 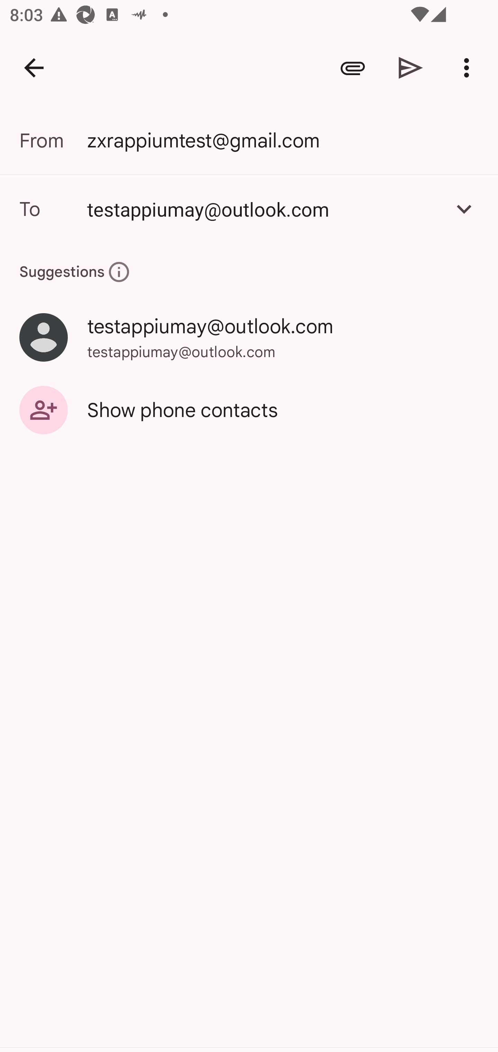 I want to click on Attach file, so click(x=353, y=68).